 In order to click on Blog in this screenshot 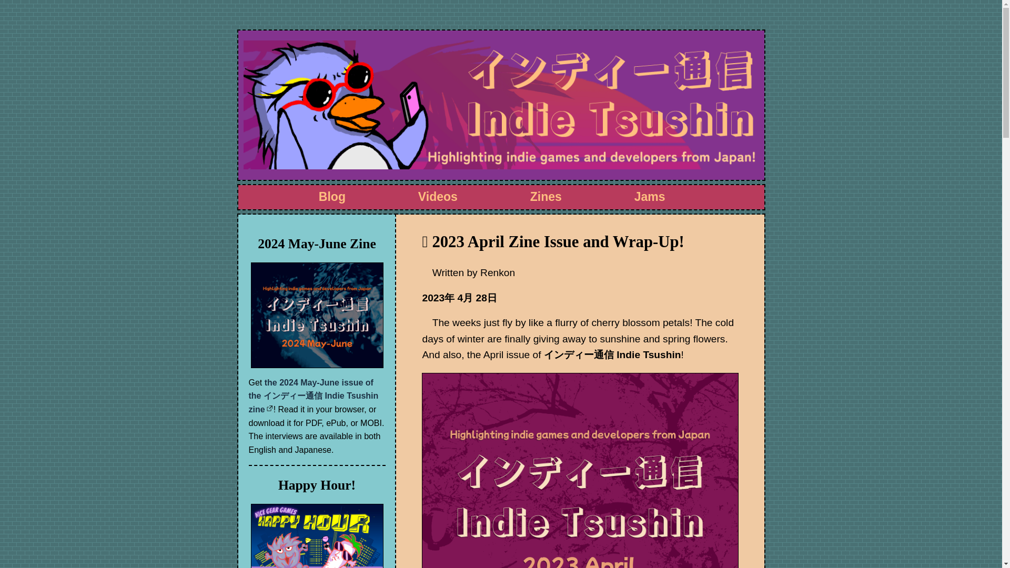, I will do `click(332, 196)`.